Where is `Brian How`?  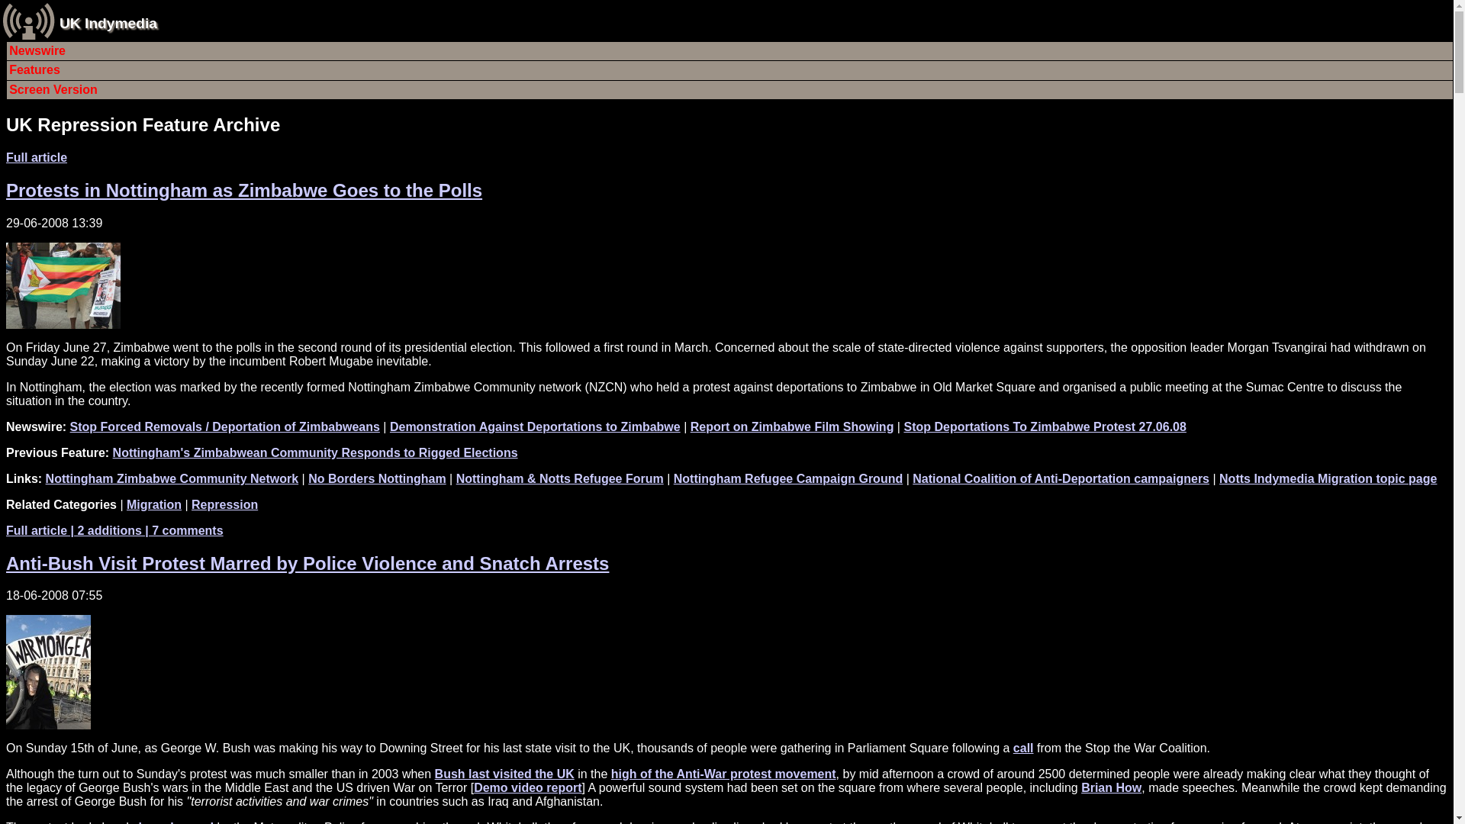 Brian How is located at coordinates (1111, 787).